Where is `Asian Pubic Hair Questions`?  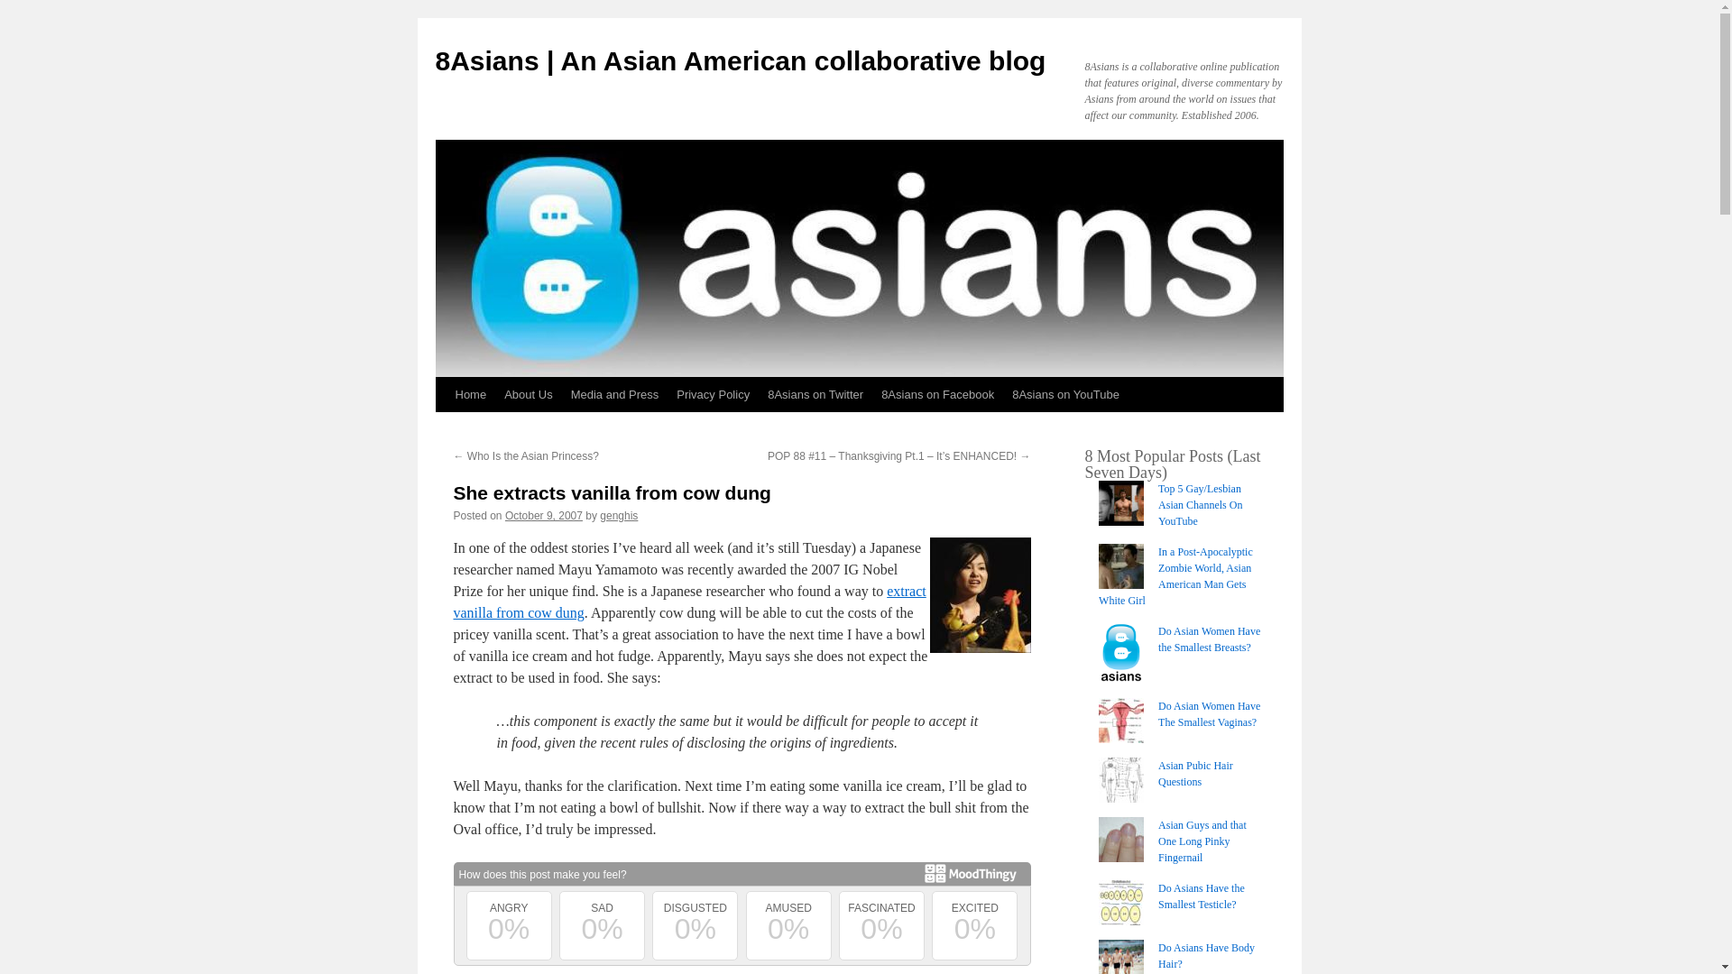
Asian Pubic Hair Questions is located at coordinates (1196, 774).